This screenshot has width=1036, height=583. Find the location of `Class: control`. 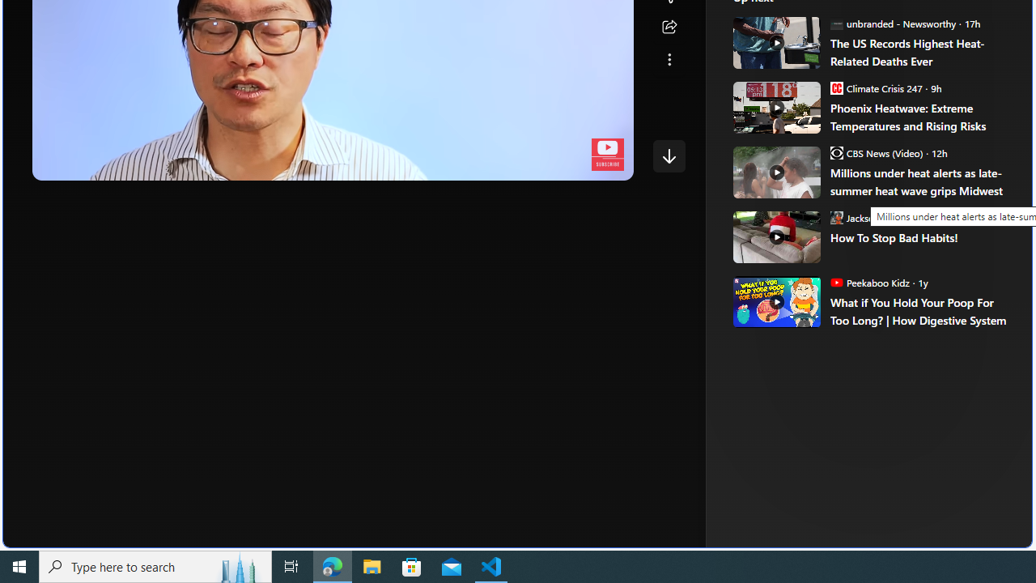

Class: control is located at coordinates (669, 155).